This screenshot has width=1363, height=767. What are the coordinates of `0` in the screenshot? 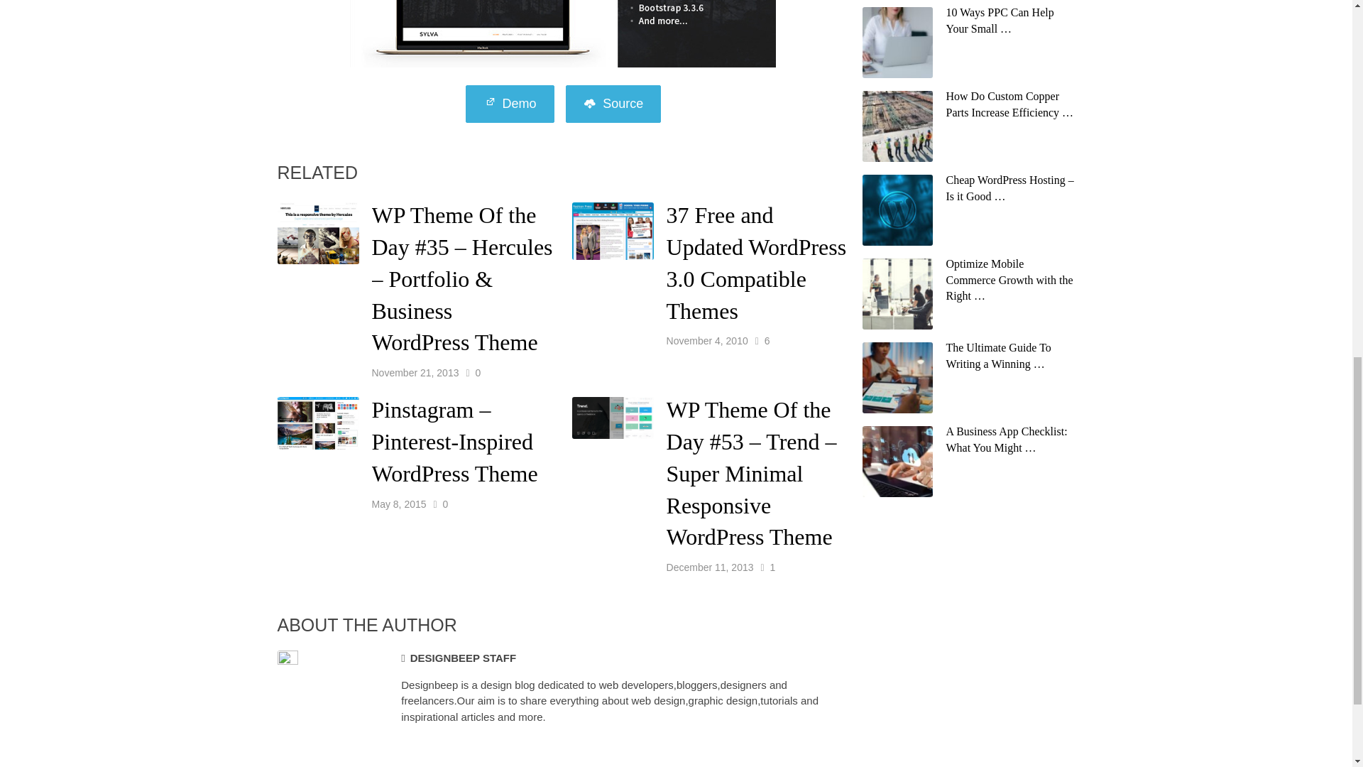 It's located at (477, 372).